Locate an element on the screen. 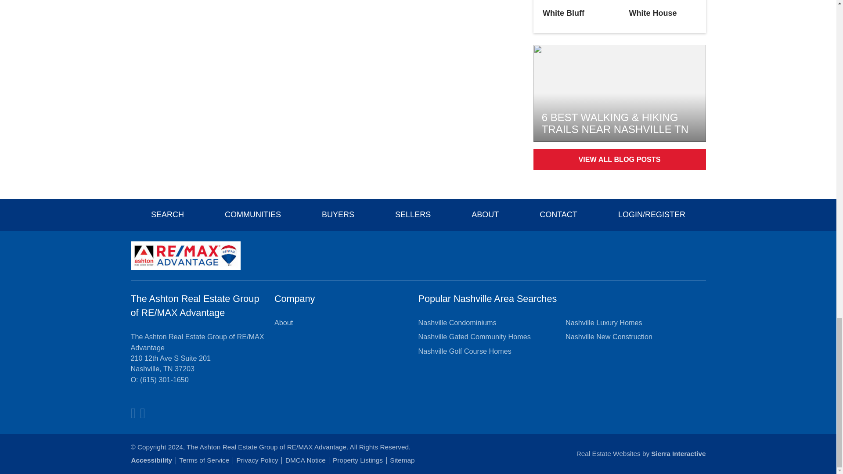 The height and width of the screenshot is (474, 843). Home Page is located at coordinates (185, 255).